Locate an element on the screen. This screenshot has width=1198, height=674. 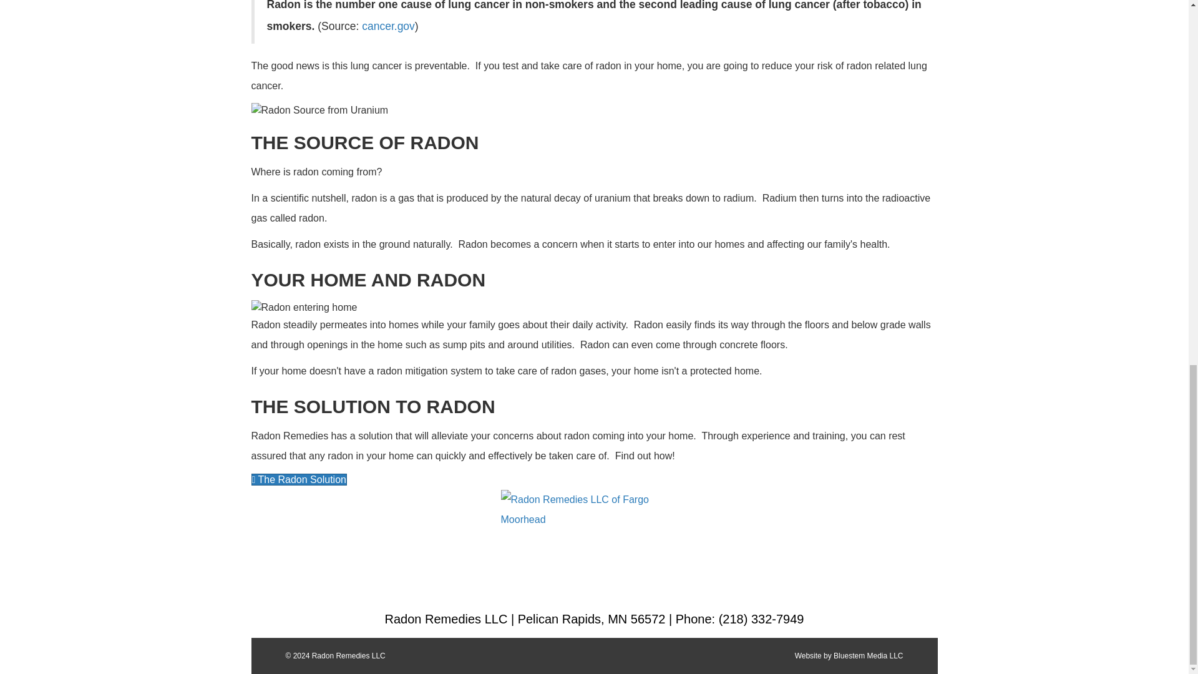
The Radon Solution is located at coordinates (298, 479).